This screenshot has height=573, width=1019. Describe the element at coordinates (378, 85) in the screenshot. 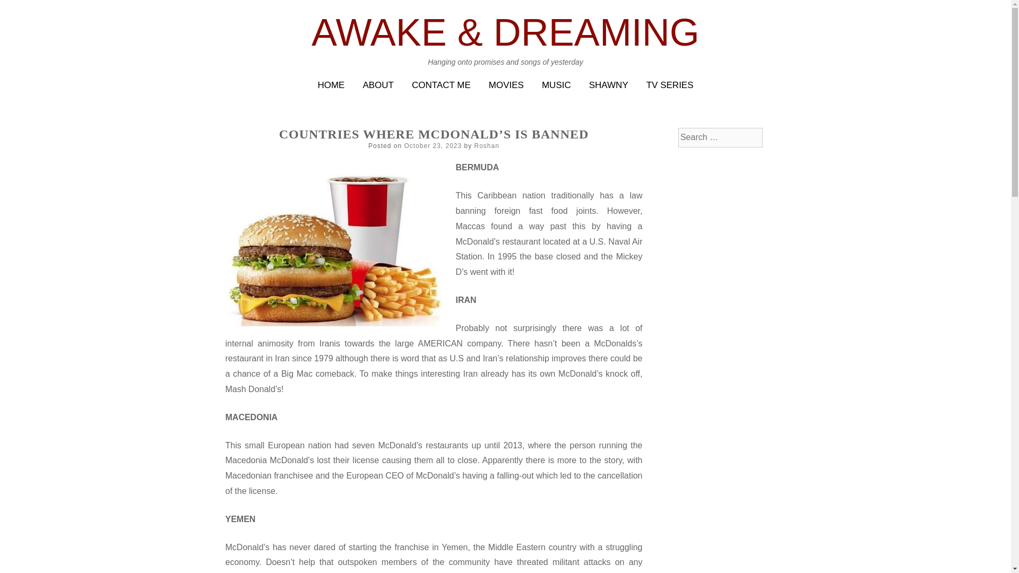

I see `ABOUT` at that location.